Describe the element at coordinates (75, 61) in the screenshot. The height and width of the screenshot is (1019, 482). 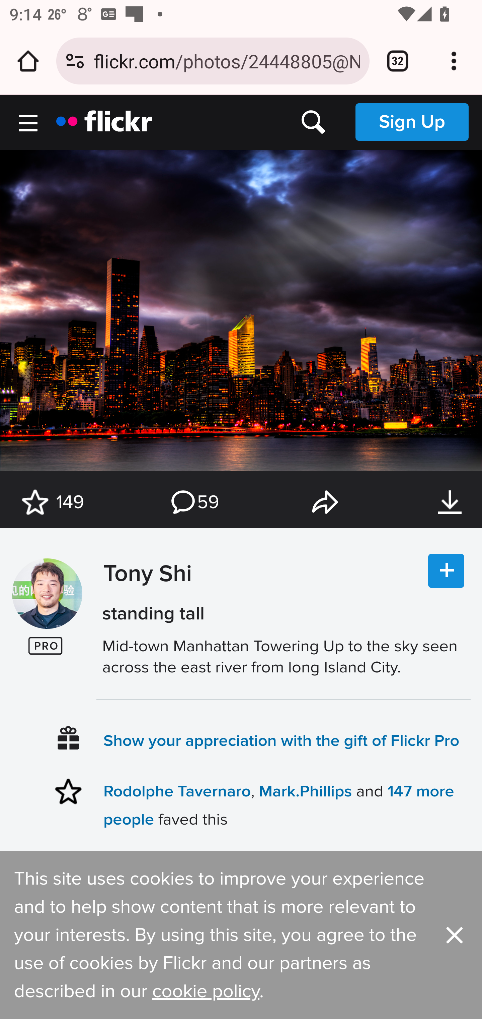
I see `Connection is secure` at that location.